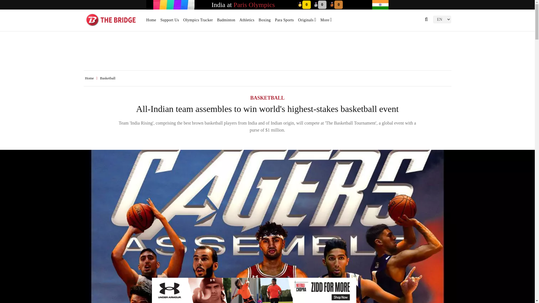  I want to click on Para Sports, so click(284, 22).